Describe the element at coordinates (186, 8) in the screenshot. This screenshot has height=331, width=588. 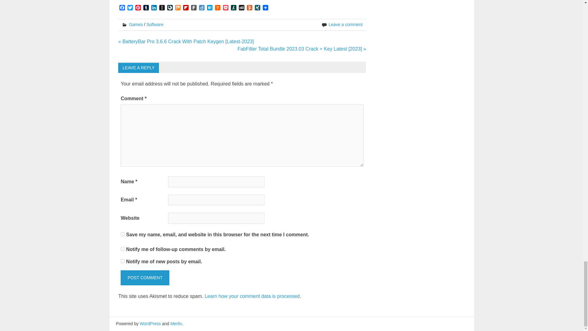
I see `Flipboard` at that location.